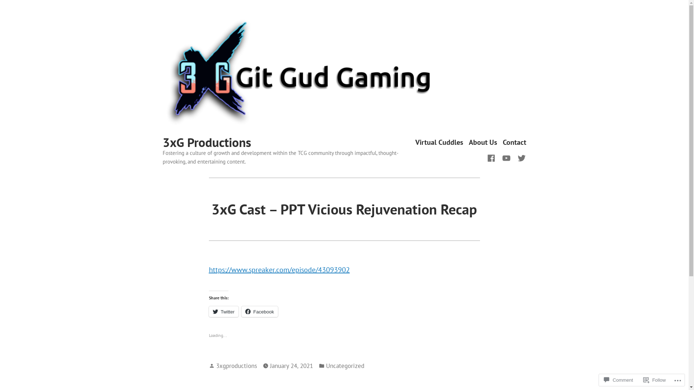  Describe the element at coordinates (224, 312) in the screenshot. I see `Twitter` at that location.